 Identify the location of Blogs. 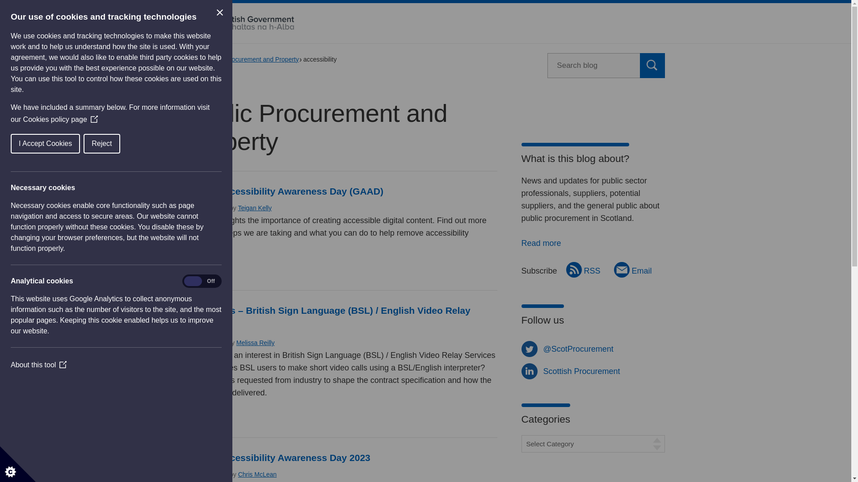
(197, 59).